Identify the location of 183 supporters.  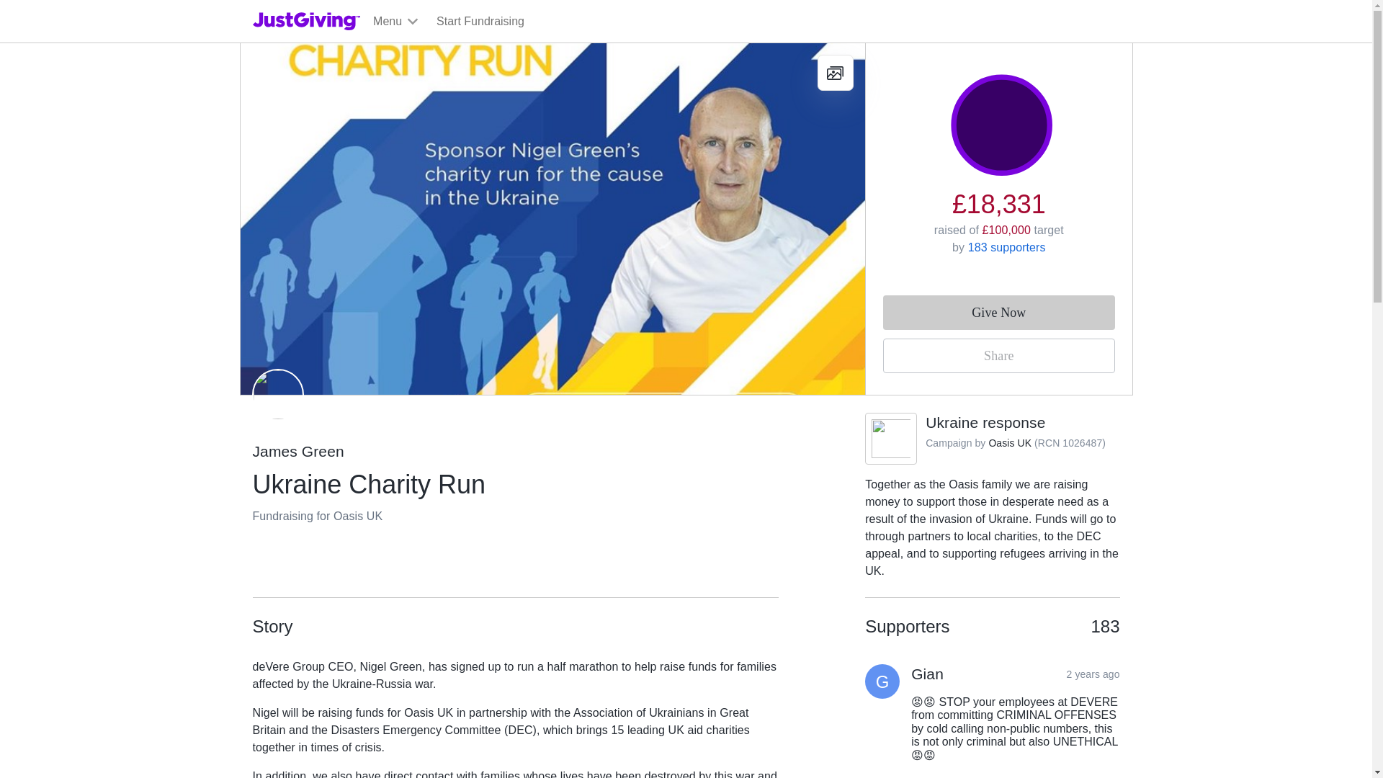
(1007, 247).